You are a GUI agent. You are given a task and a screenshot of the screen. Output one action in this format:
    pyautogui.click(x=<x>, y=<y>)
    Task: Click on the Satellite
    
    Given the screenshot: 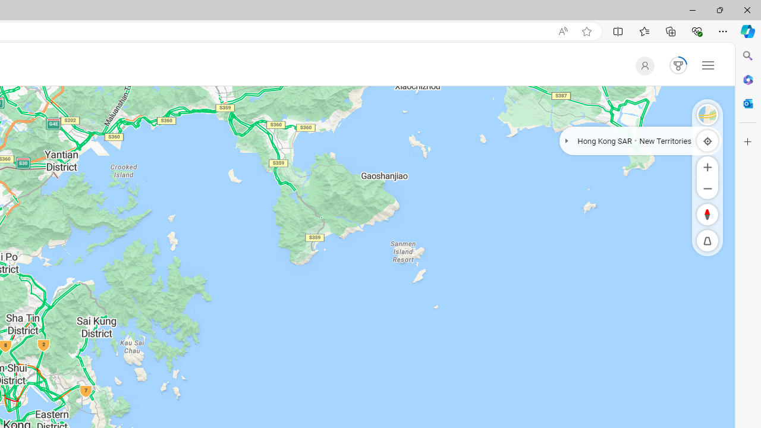 What is the action you would take?
    pyautogui.click(x=707, y=114)
    